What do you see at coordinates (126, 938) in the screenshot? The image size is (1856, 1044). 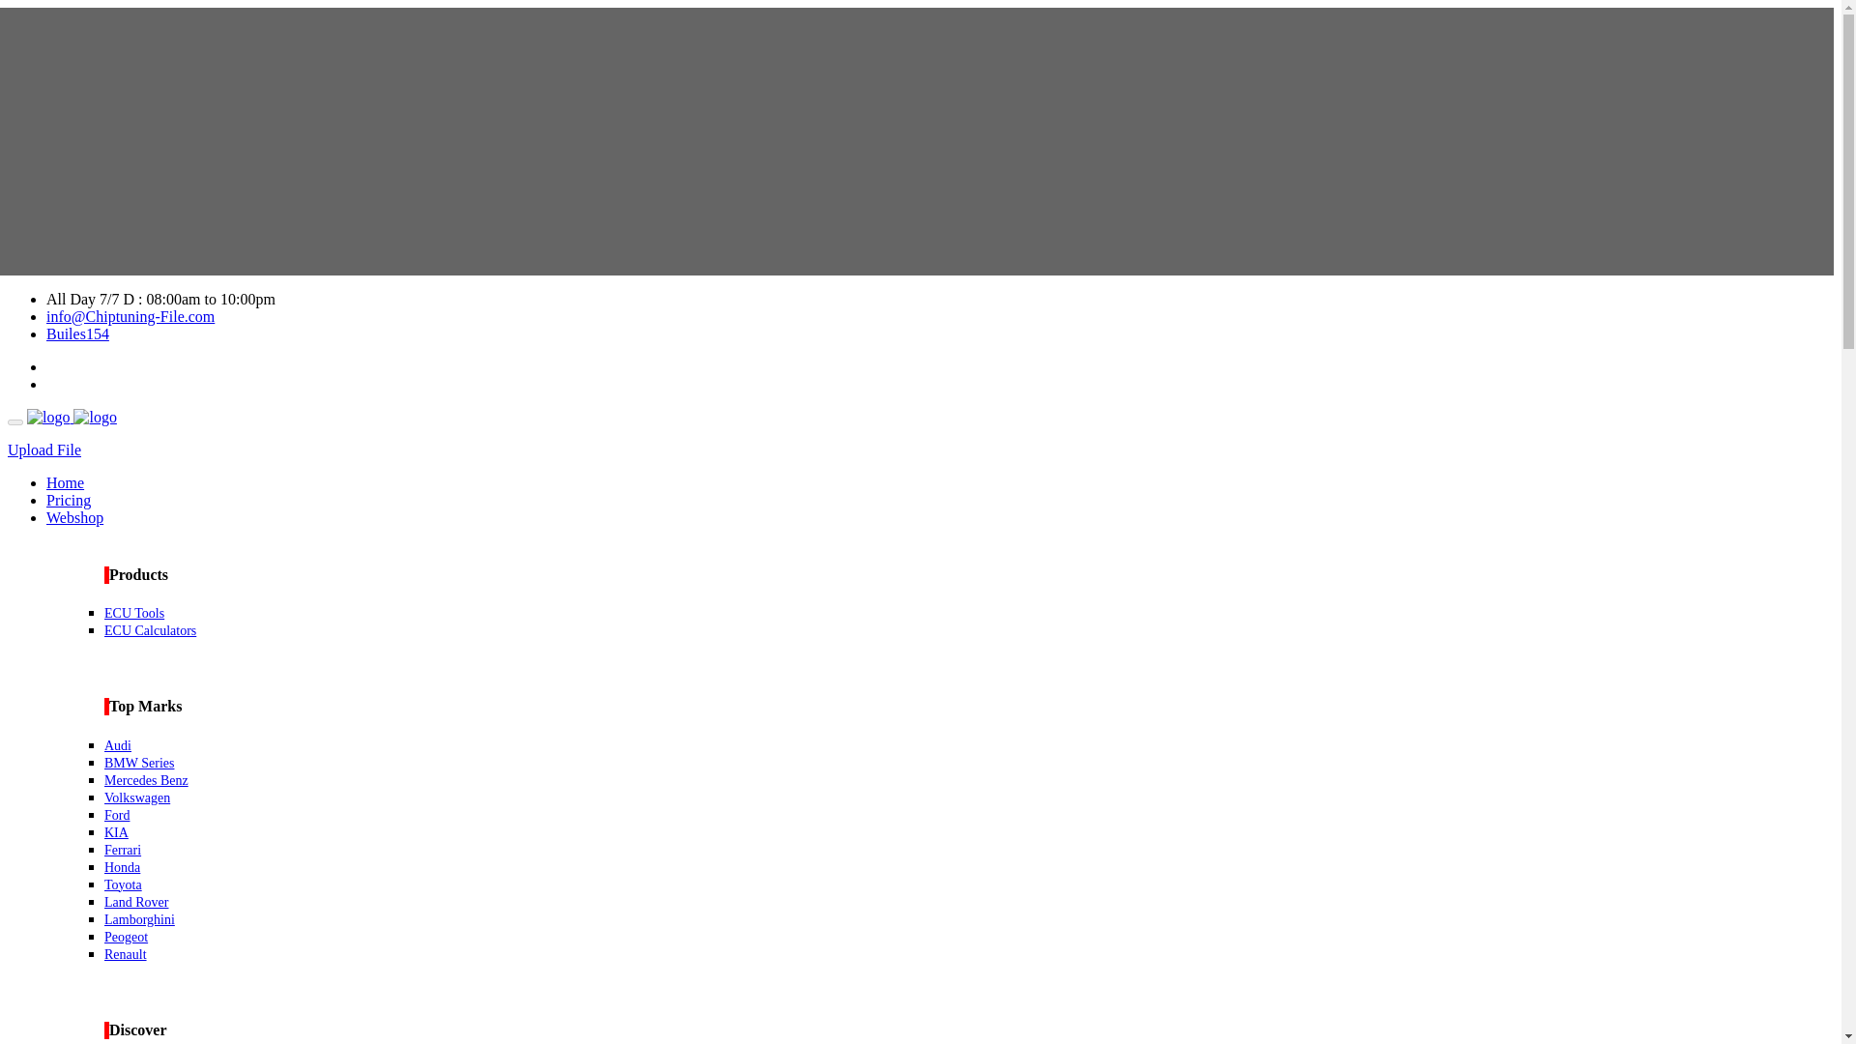 I see `Peogeot` at bounding box center [126, 938].